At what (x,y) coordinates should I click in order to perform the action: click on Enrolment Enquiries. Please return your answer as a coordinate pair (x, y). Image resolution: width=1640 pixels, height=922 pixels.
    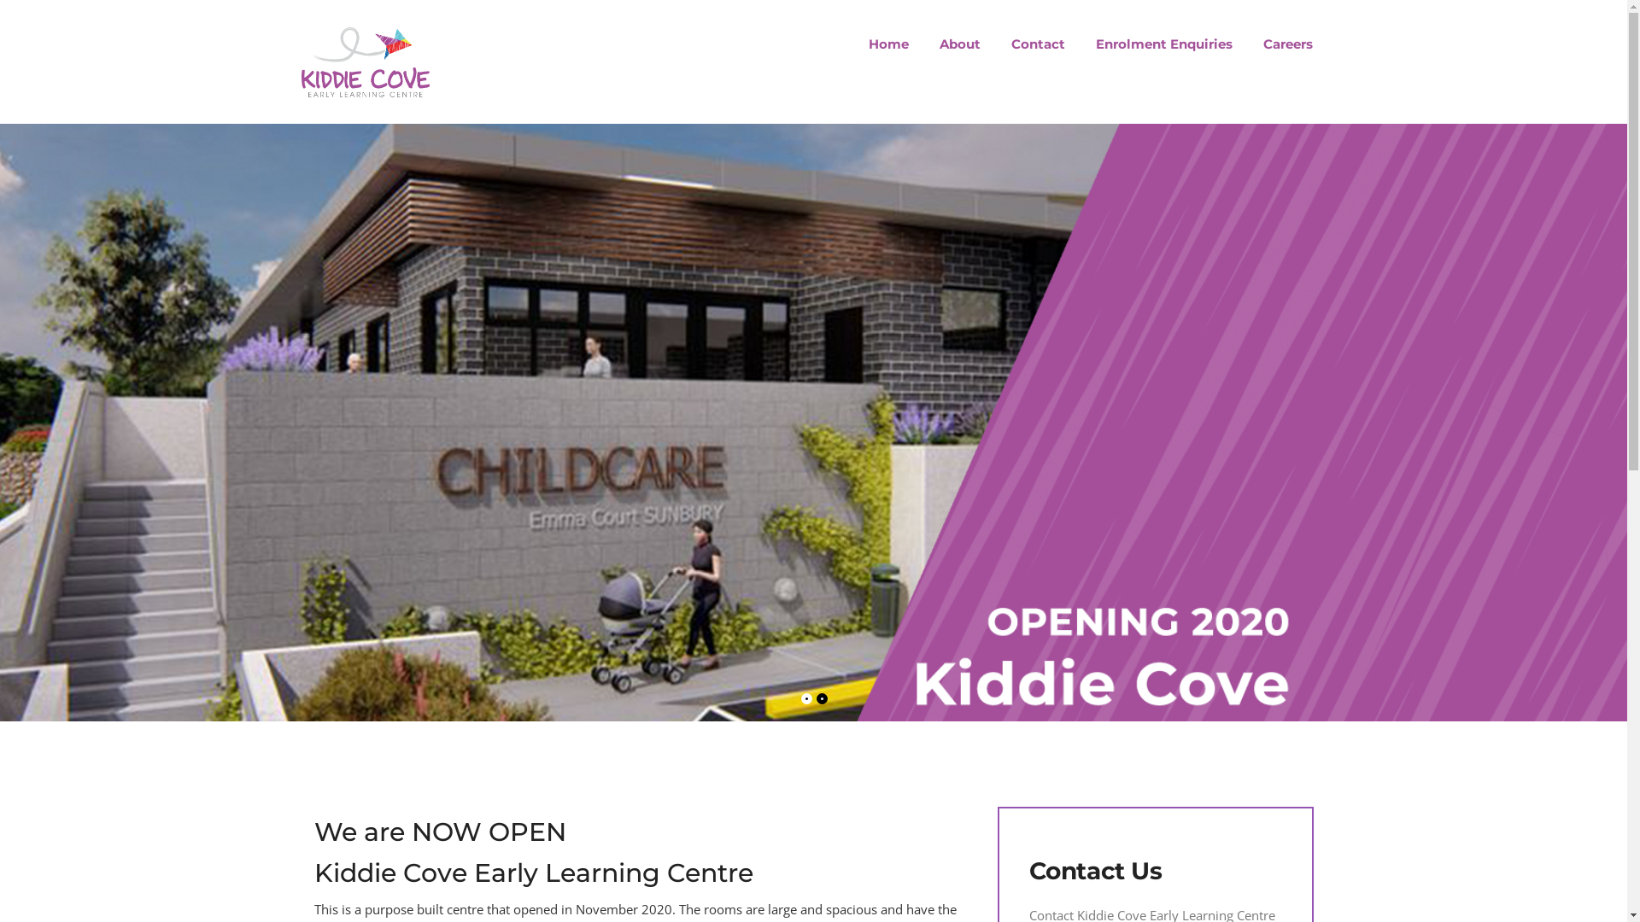
    Looking at the image, I should click on (1164, 44).